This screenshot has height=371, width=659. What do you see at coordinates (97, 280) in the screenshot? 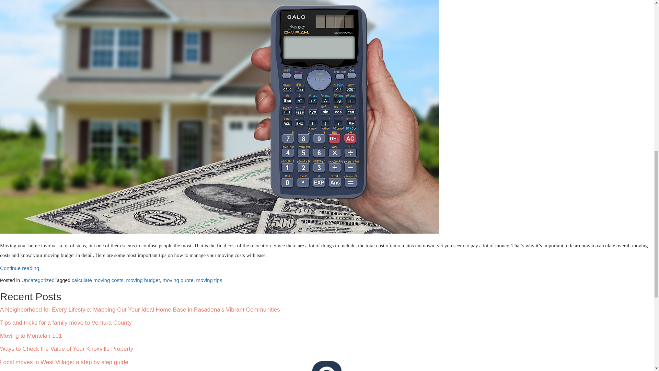
I see `calculate moving costs` at bounding box center [97, 280].